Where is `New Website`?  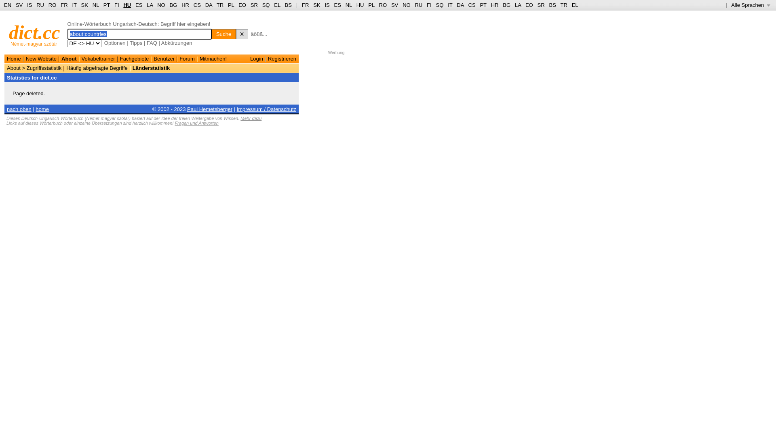 New Website is located at coordinates (41, 59).